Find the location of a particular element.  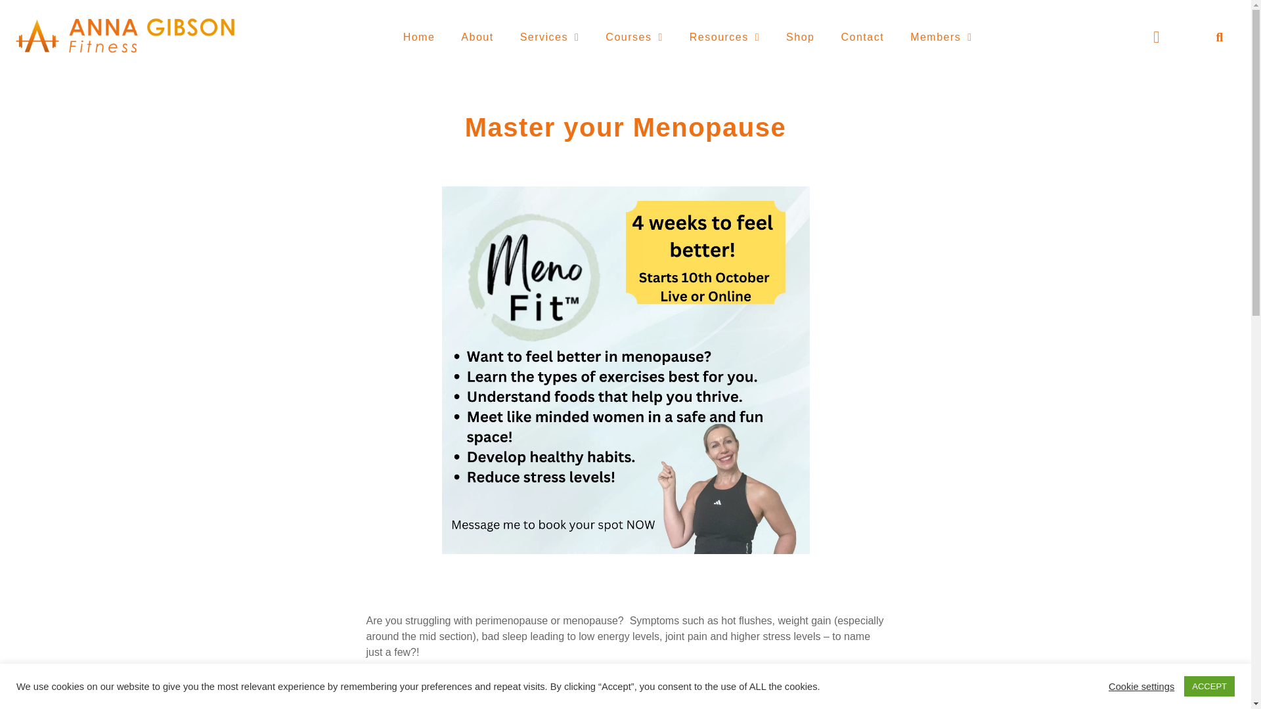

About is located at coordinates (477, 37).